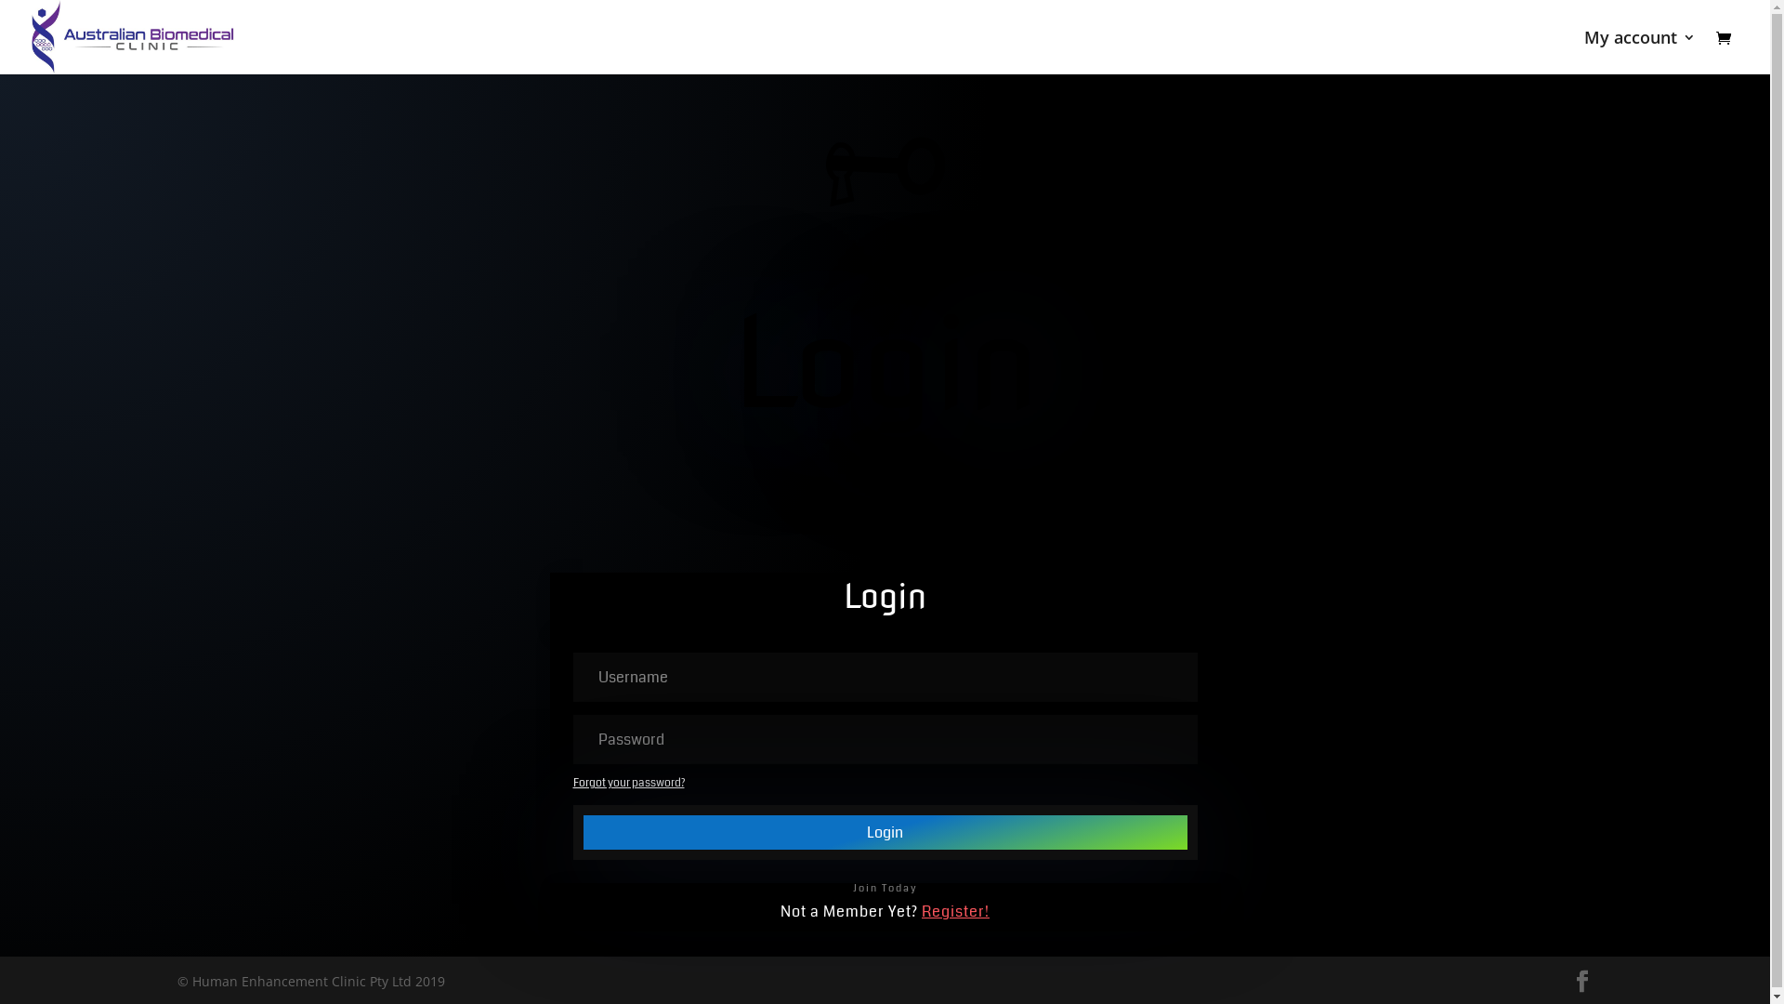 This screenshot has height=1004, width=1784. Describe the element at coordinates (628, 783) in the screenshot. I see `Forgot your password?` at that location.